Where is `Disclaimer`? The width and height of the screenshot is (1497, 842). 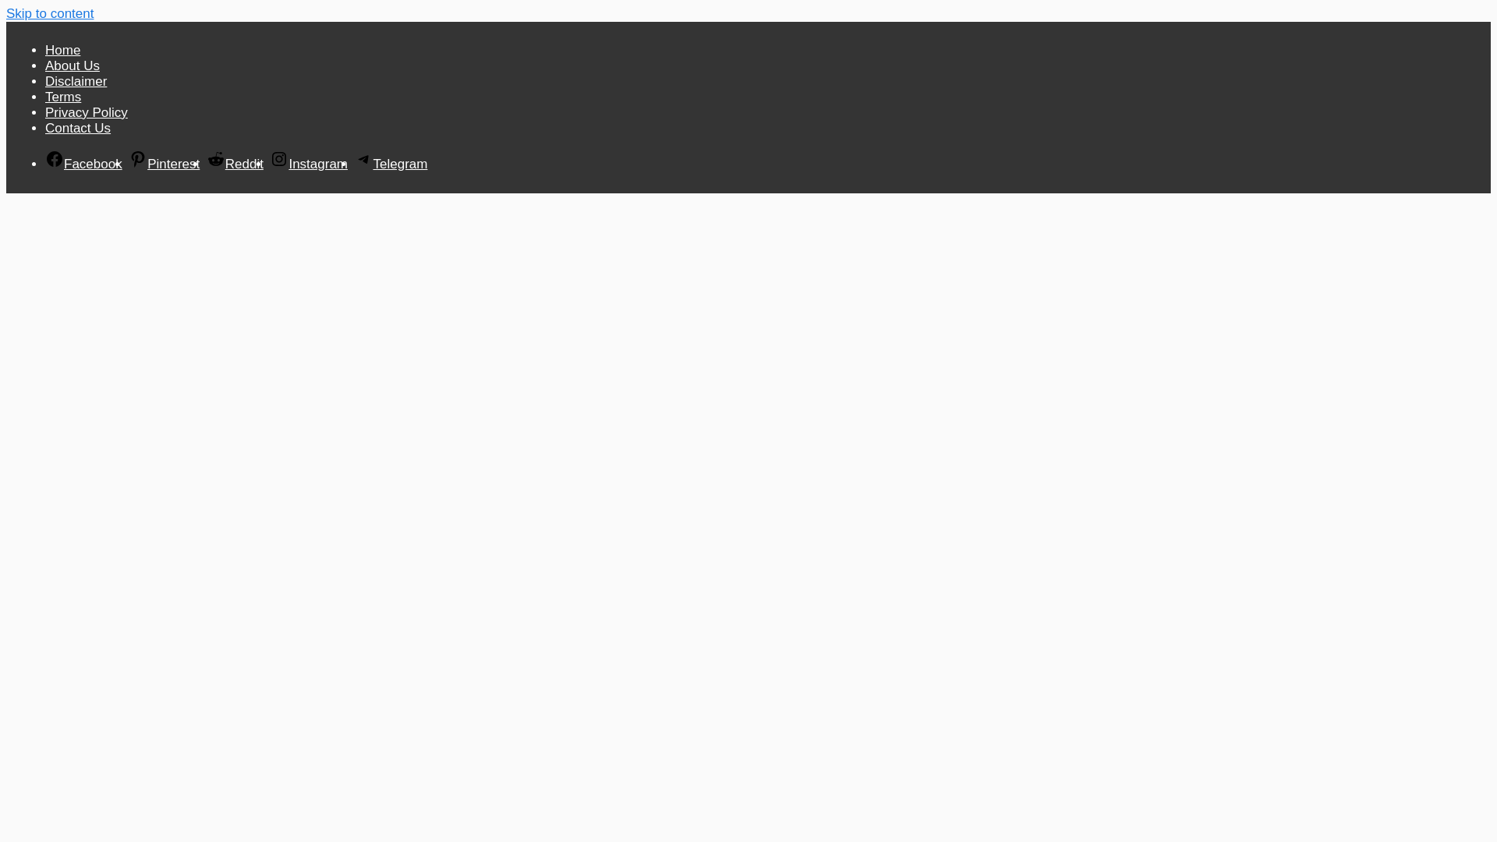 Disclaimer is located at coordinates (426, 26).